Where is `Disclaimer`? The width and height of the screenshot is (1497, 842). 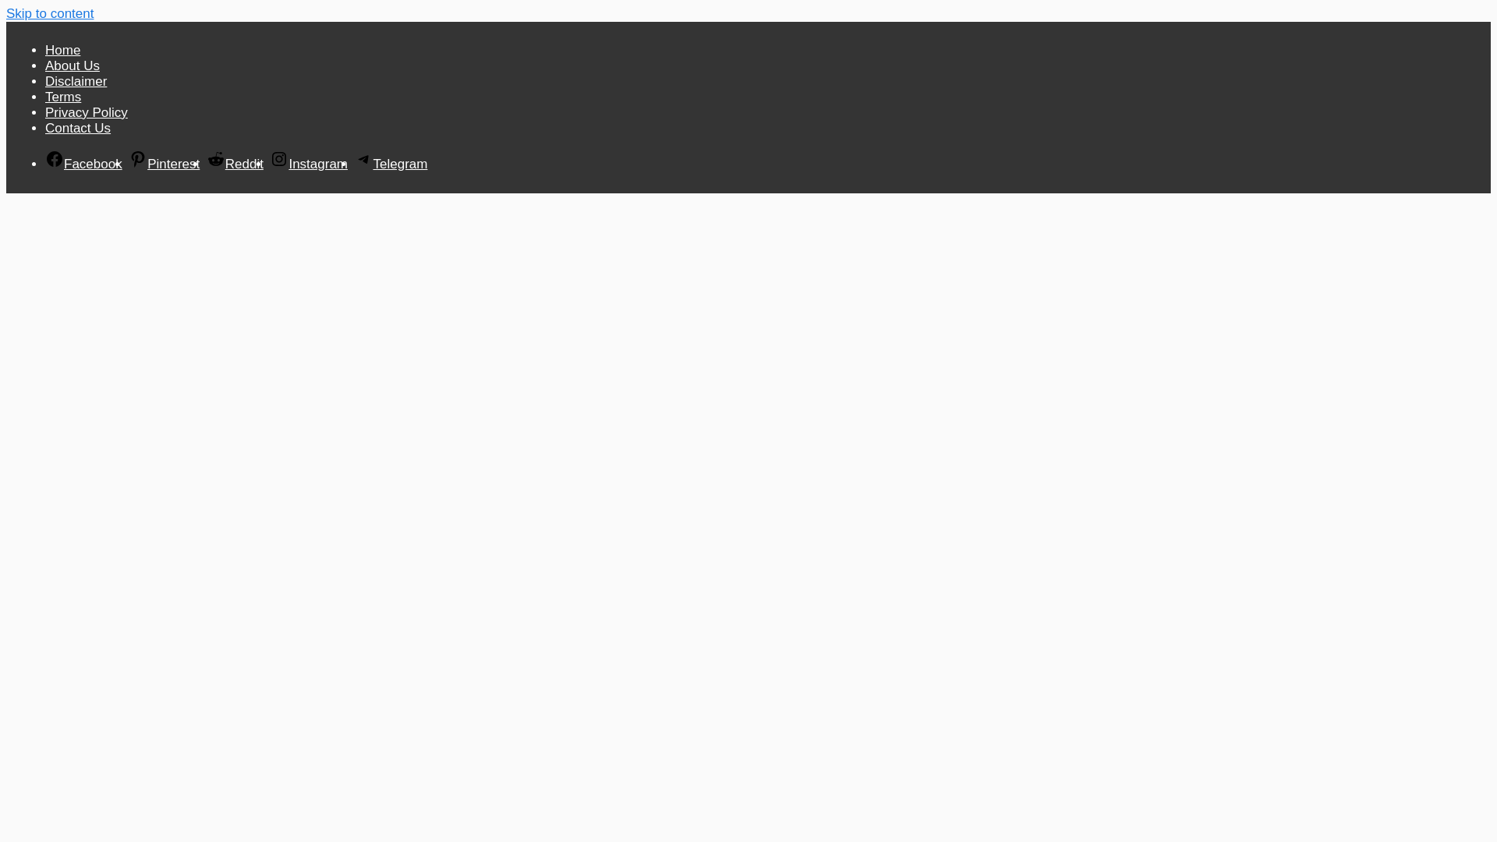 Disclaimer is located at coordinates (426, 26).